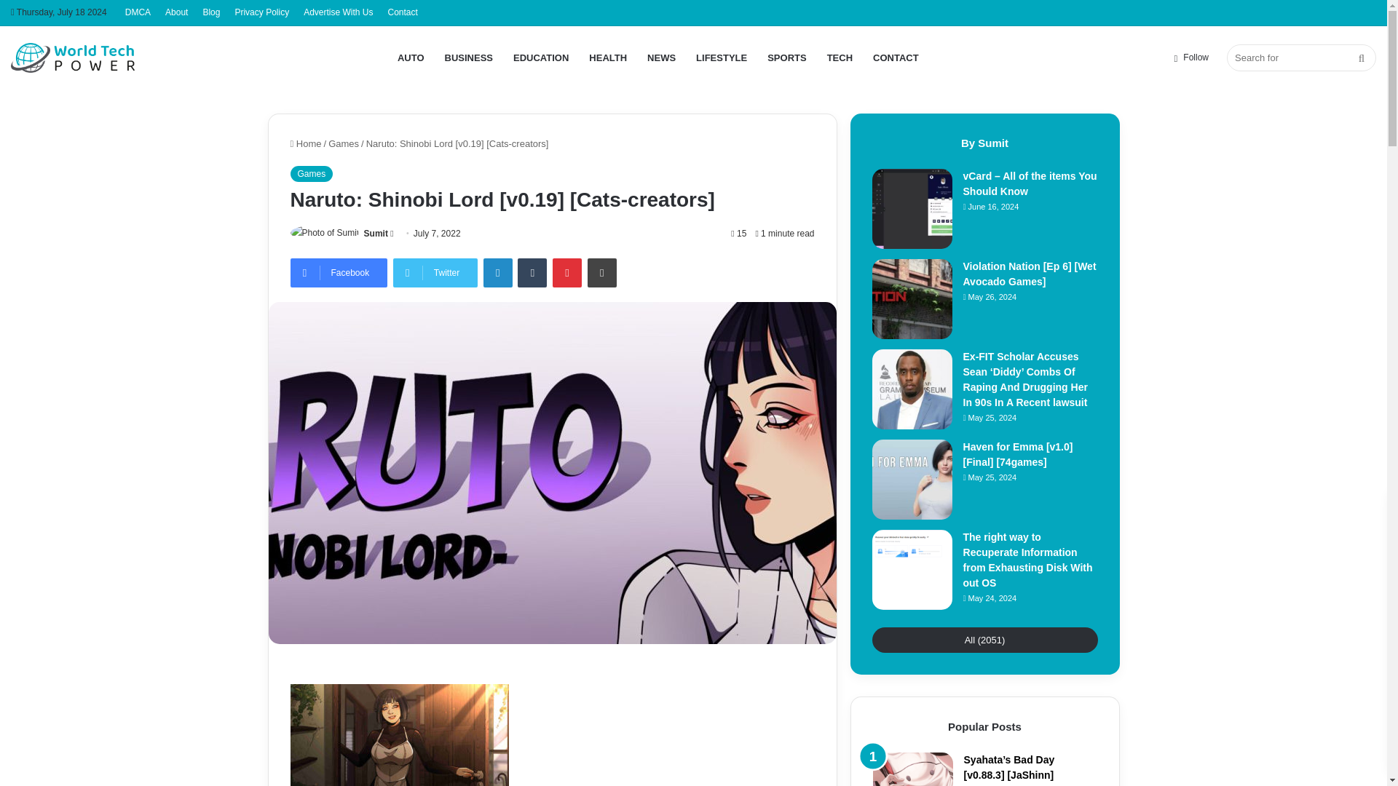 This screenshot has width=1398, height=786. I want to click on NEWS, so click(661, 57).